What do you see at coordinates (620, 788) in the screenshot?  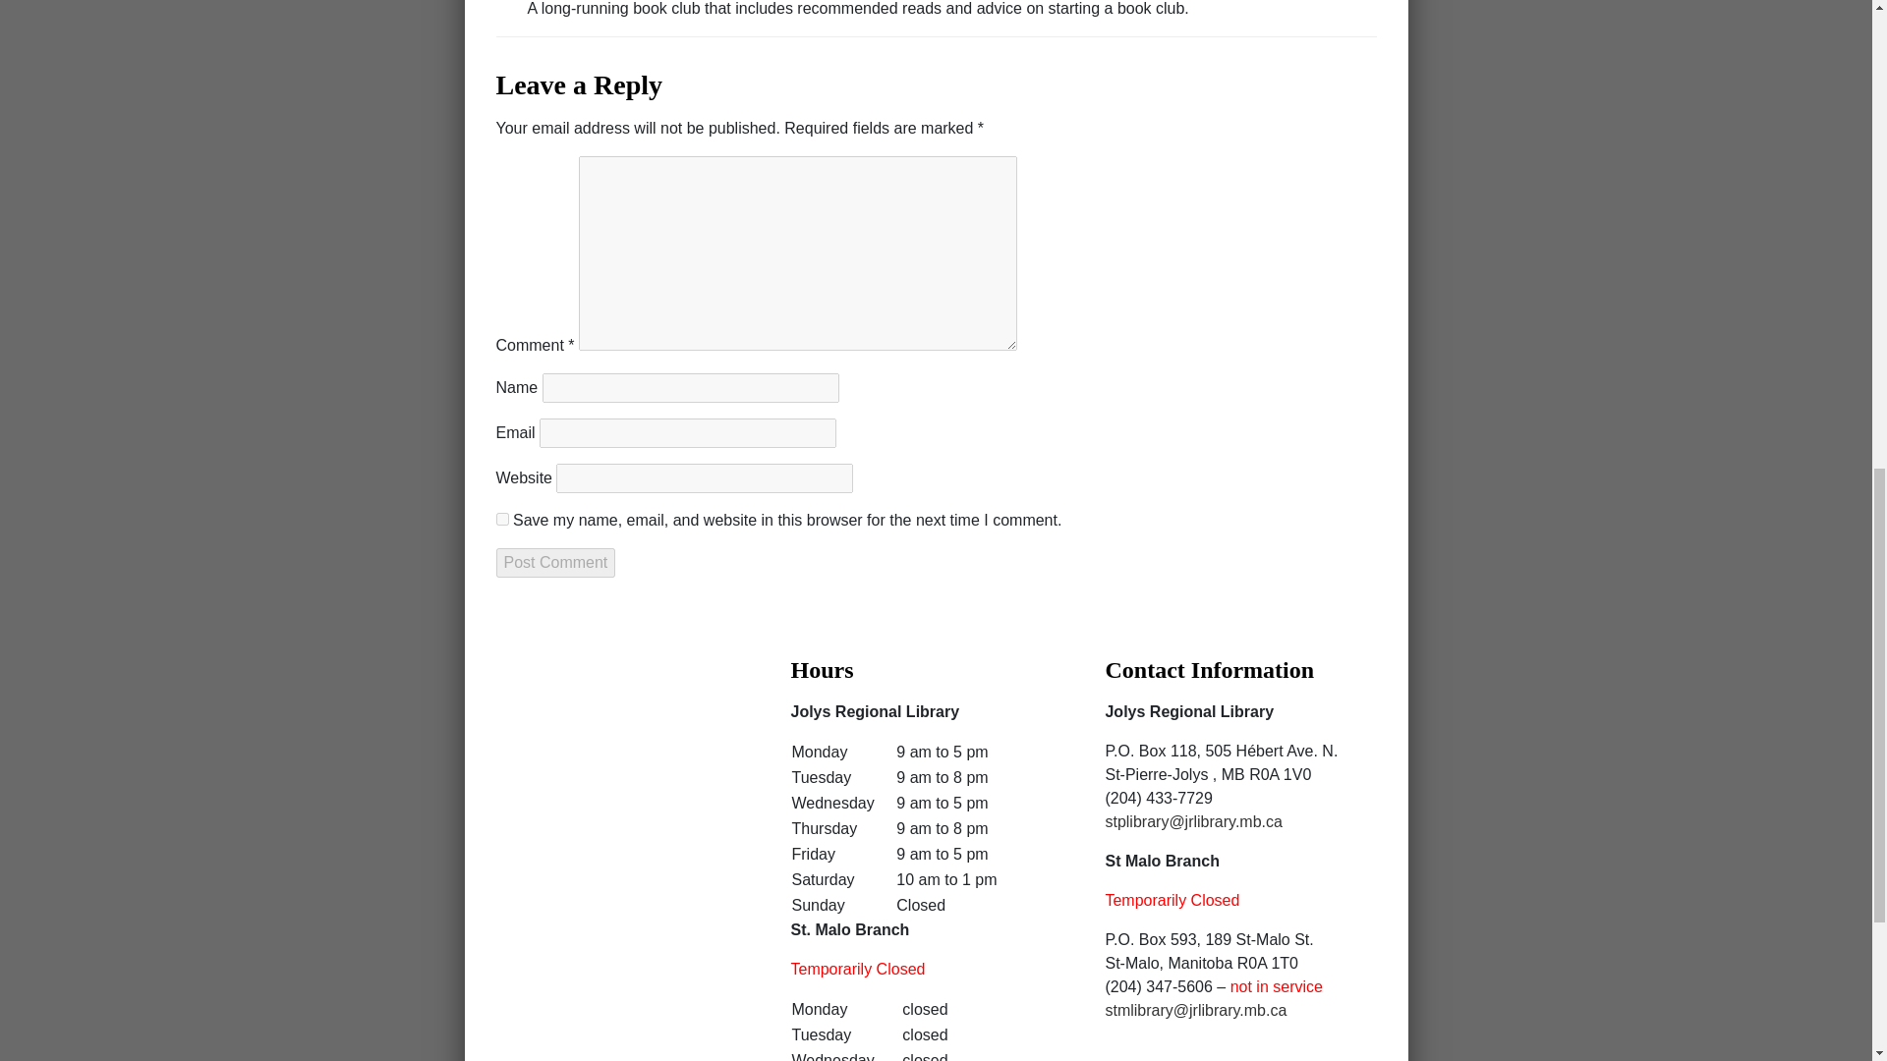 I see `Google Maps` at bounding box center [620, 788].